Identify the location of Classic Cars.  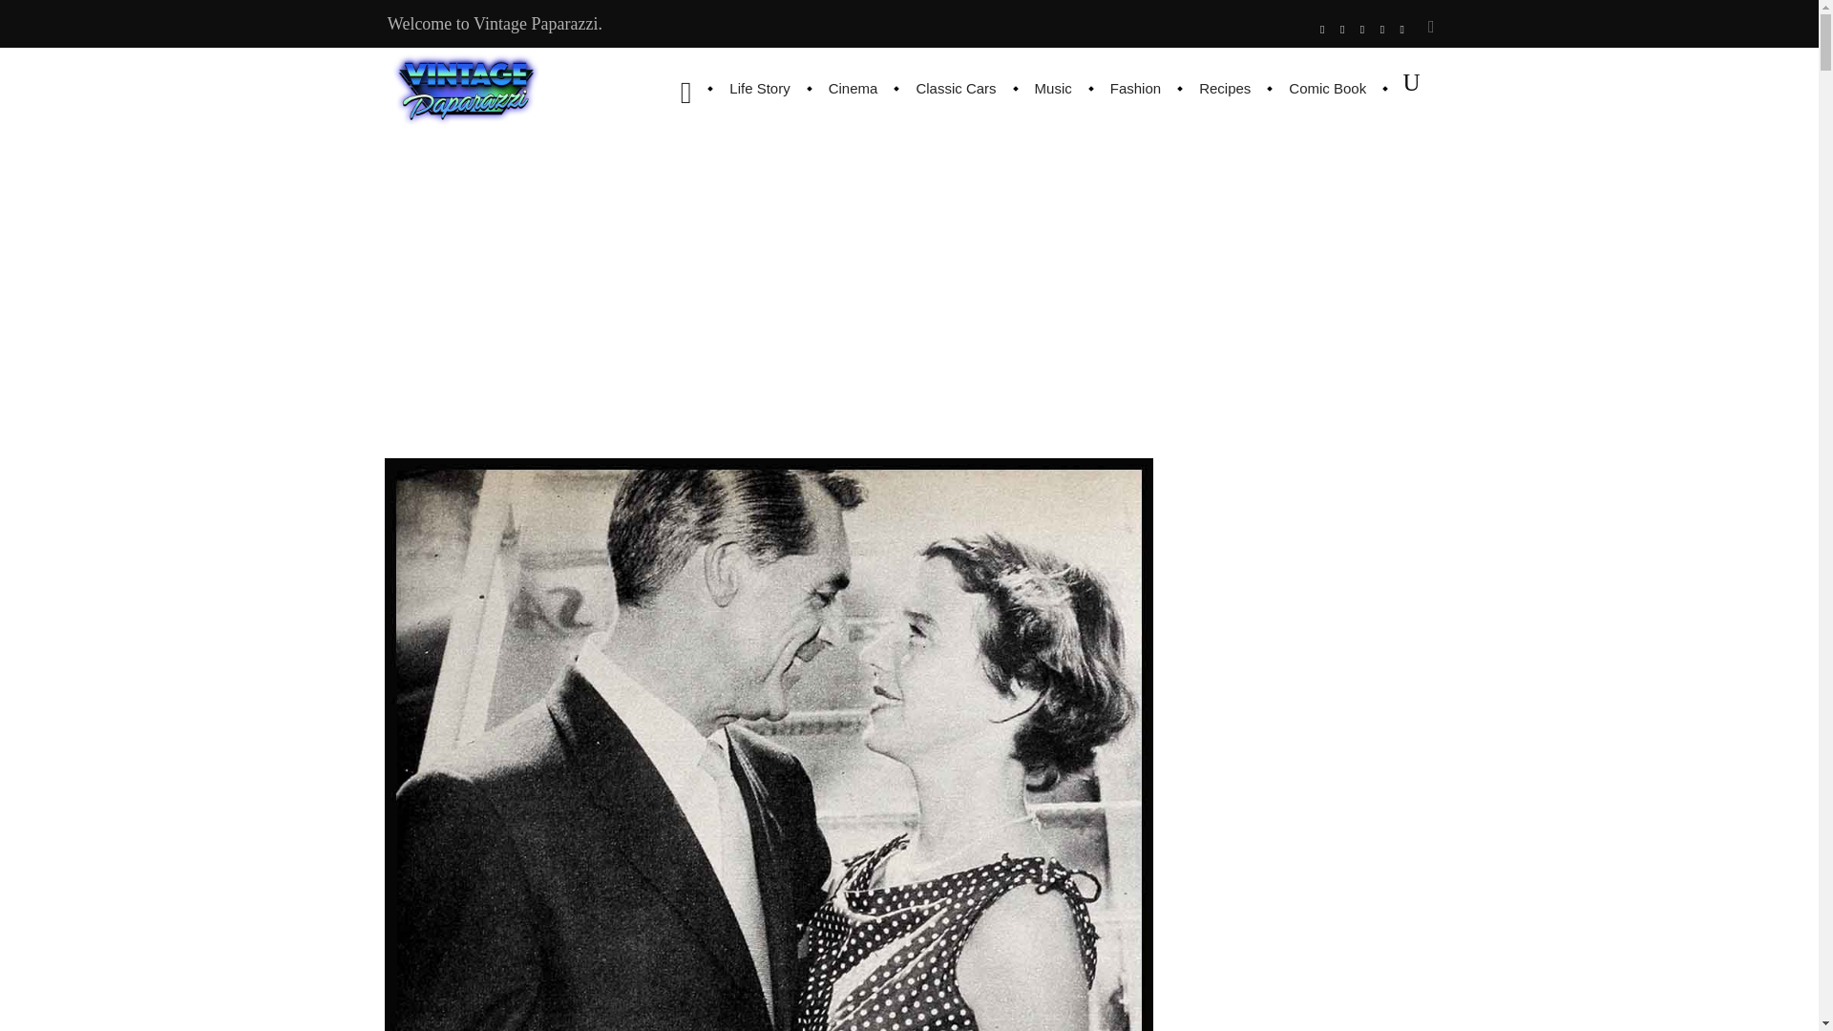
(955, 88).